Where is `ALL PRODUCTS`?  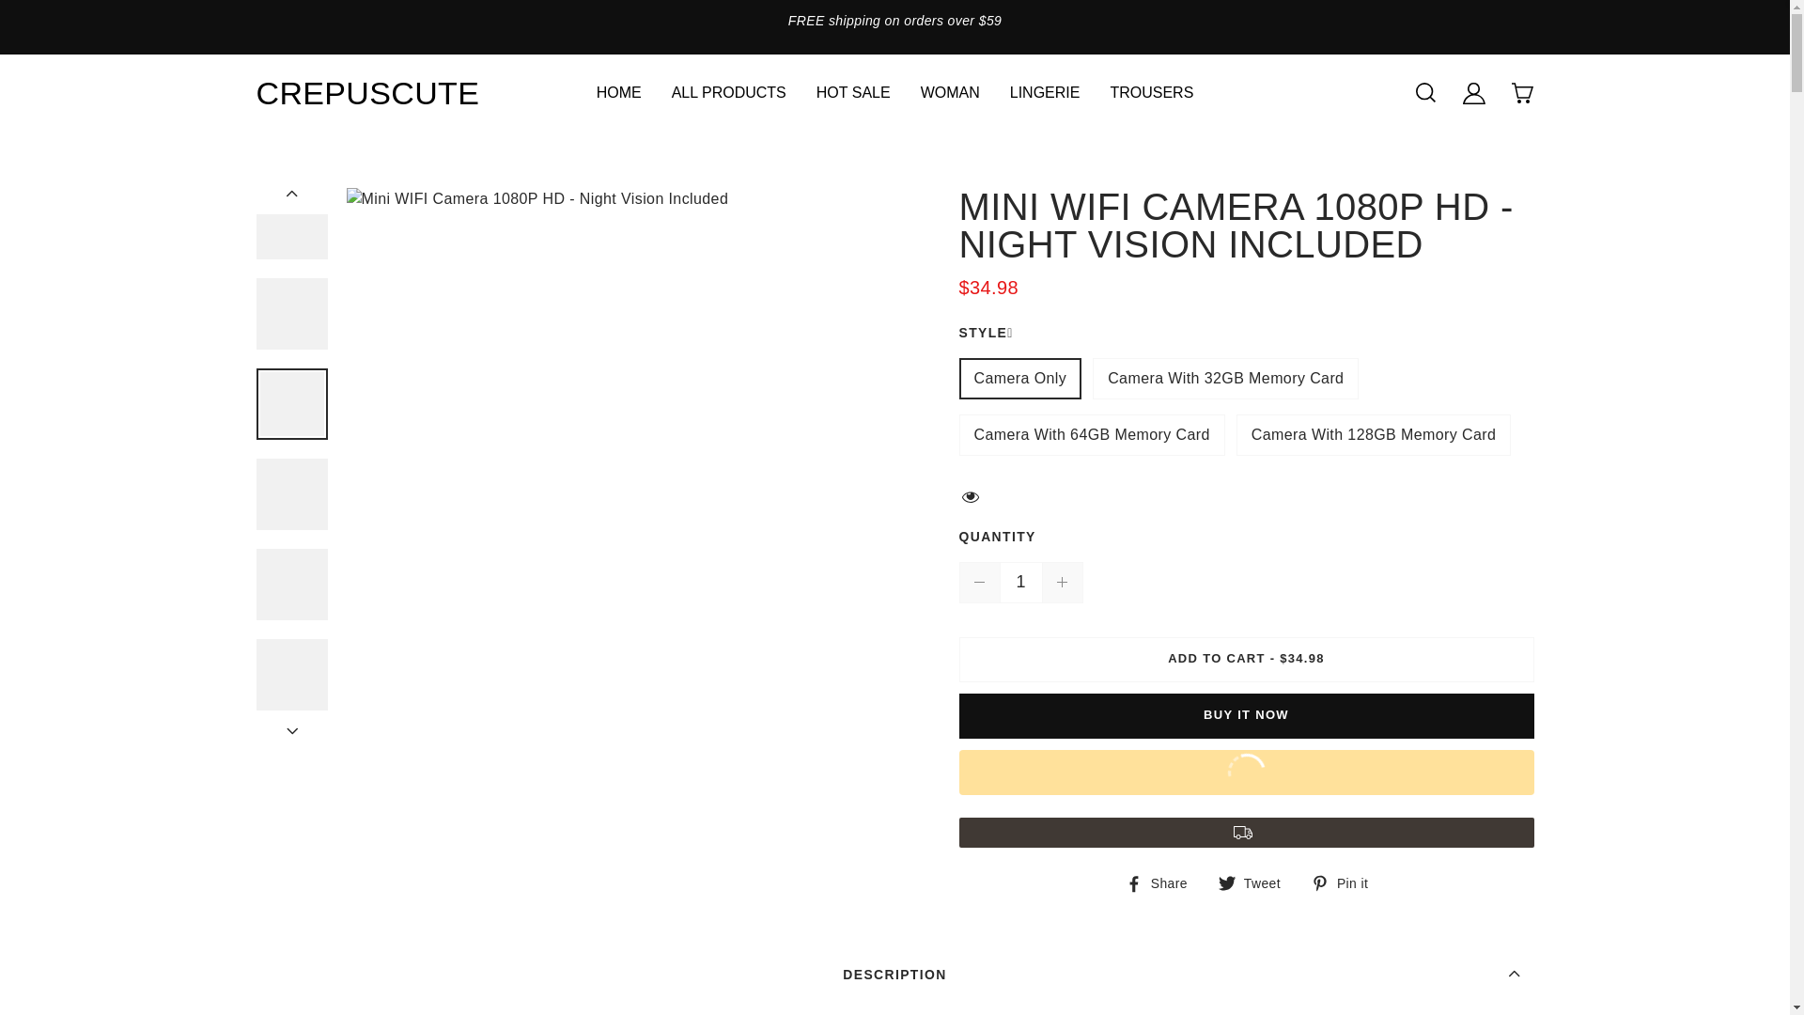
ALL PRODUCTS is located at coordinates (729, 93).